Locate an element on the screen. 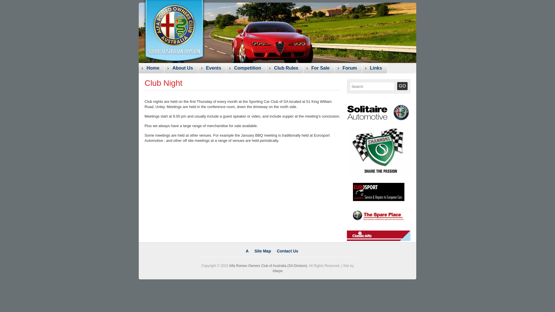 Image resolution: width=555 pixels, height=312 pixels. Alfa Romeo Owners Club of Australia (SA Division) is located at coordinates (268, 266).